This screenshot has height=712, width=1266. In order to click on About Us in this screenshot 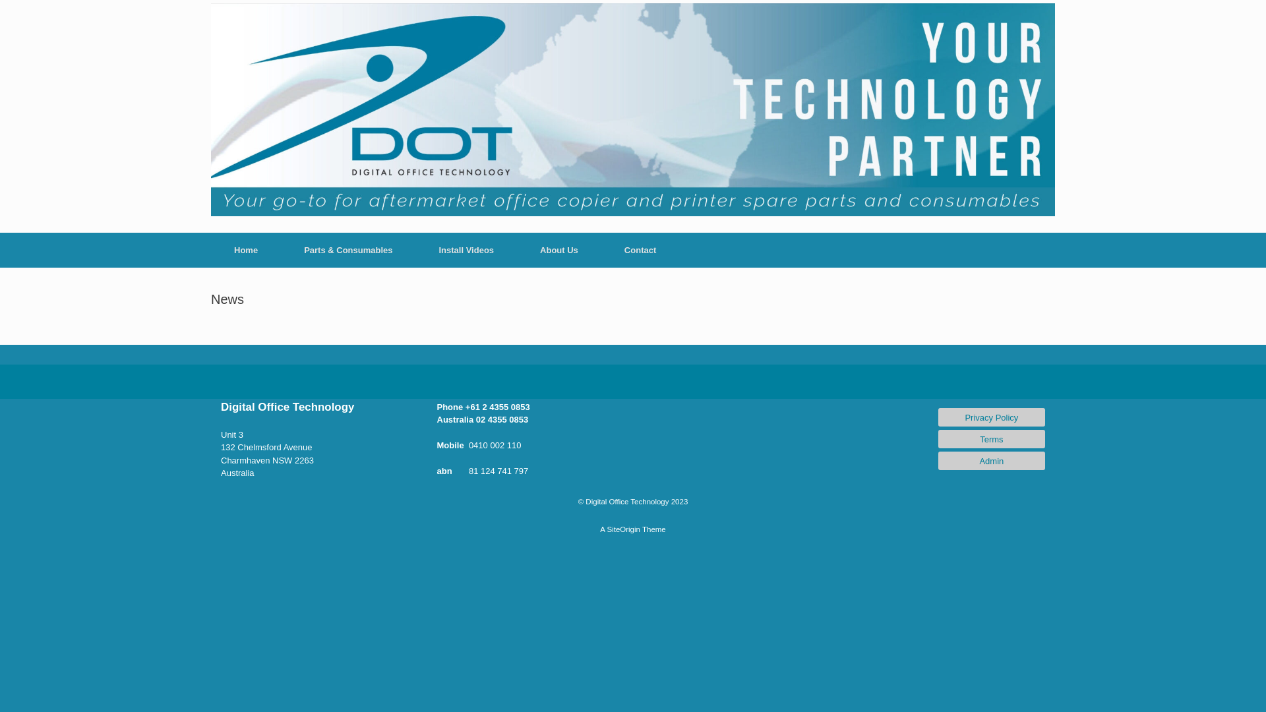, I will do `click(559, 249)`.